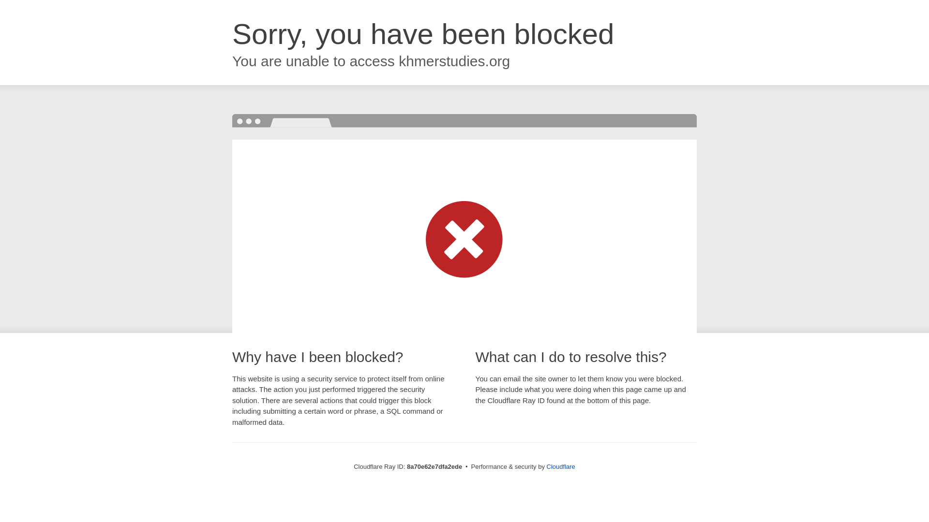  I want to click on Cloudflare, so click(561, 466).